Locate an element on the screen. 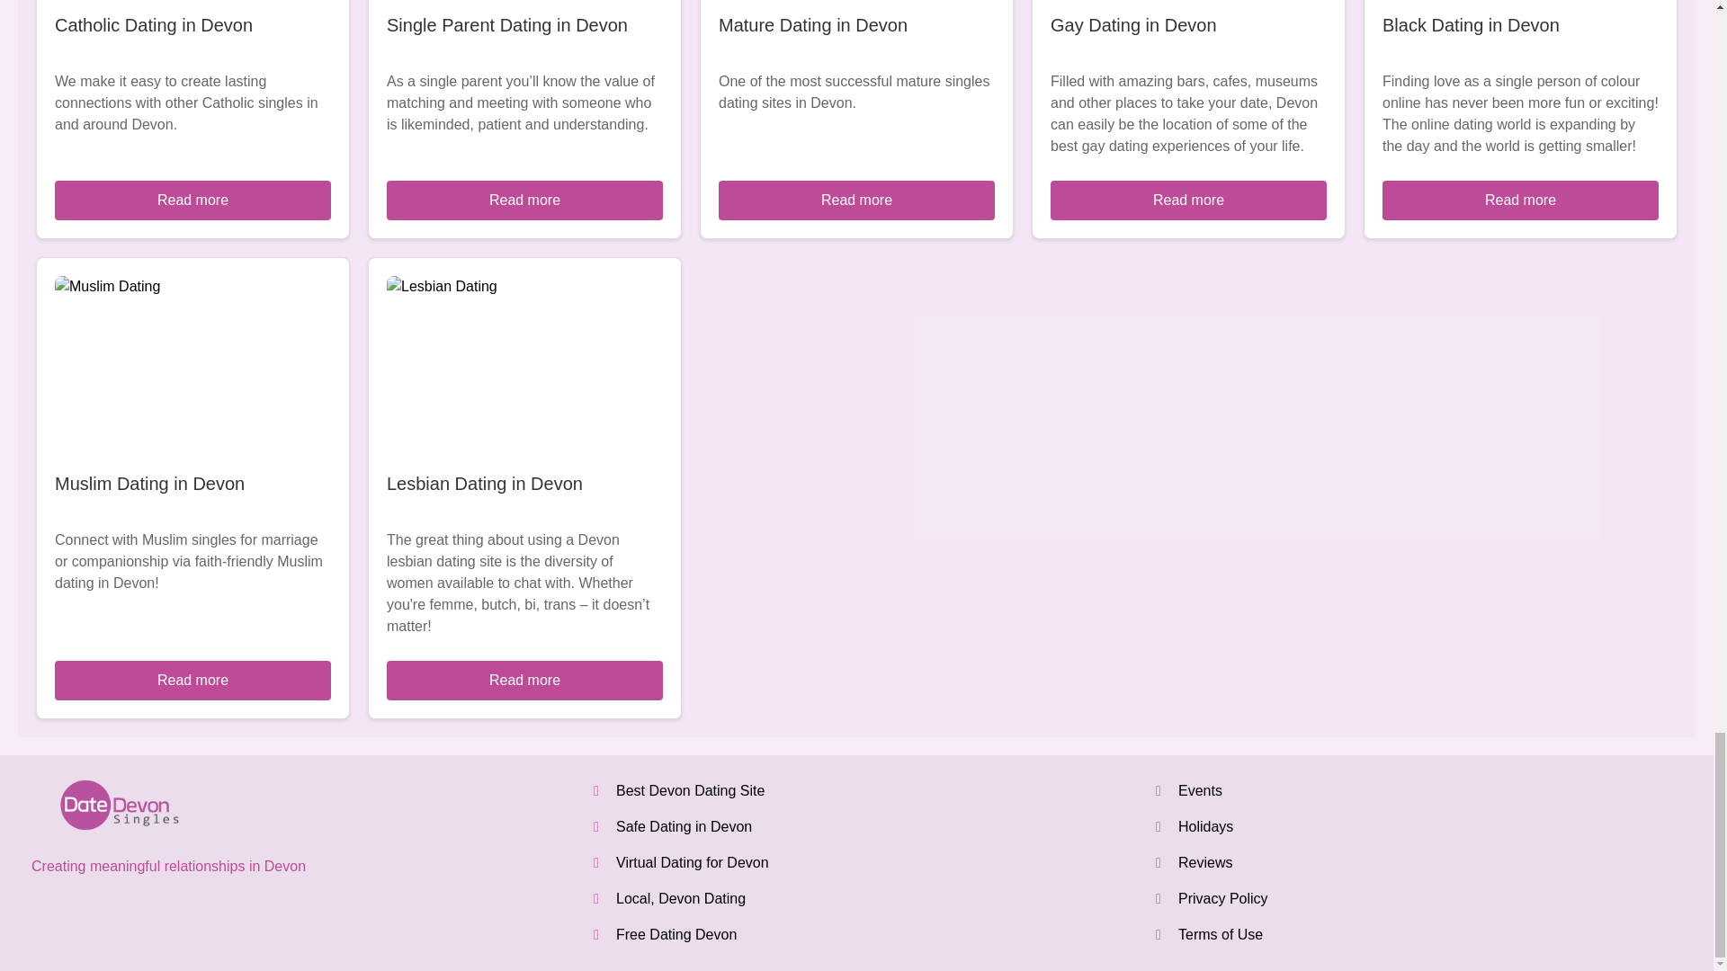 The height and width of the screenshot is (971, 1727). Read more is located at coordinates (856, 200).